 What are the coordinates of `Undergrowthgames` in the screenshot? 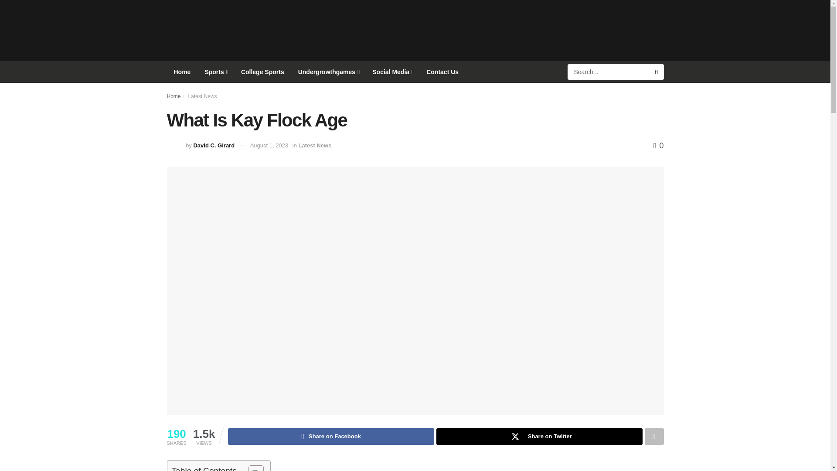 It's located at (329, 72).